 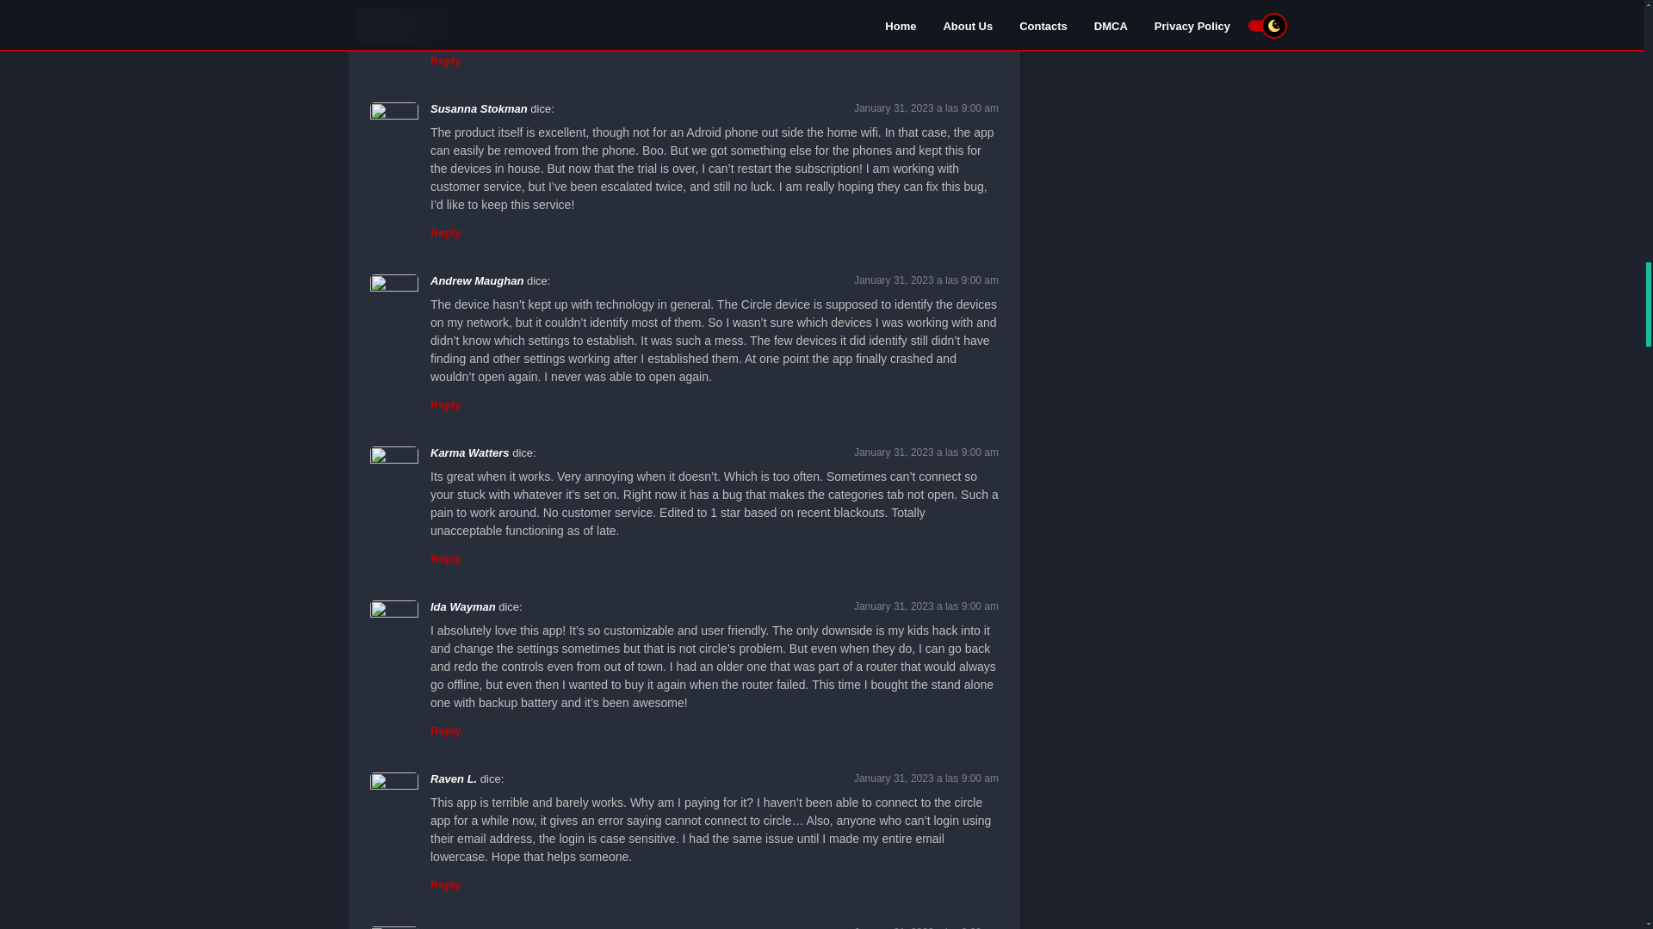 What do you see at coordinates (477, 280) in the screenshot?
I see `Andrew Maughan` at bounding box center [477, 280].